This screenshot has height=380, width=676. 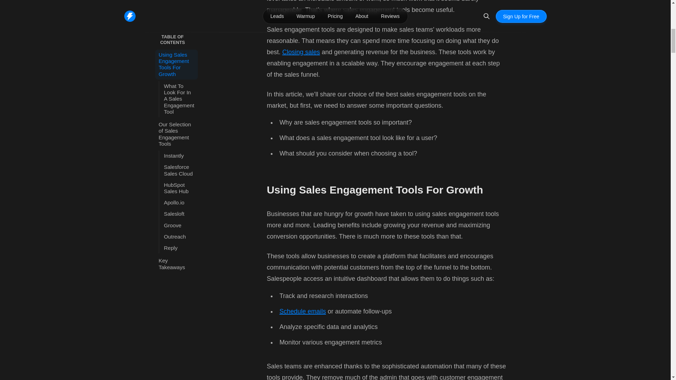 I want to click on Our Selection of Sales Engagement Tools, so click(x=176, y=61).